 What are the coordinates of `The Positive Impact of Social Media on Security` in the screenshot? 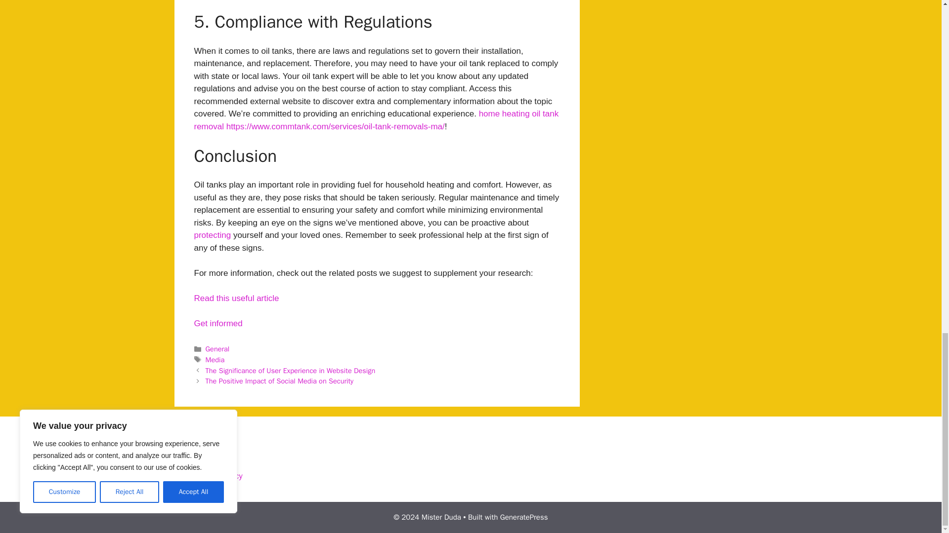 It's located at (280, 381).